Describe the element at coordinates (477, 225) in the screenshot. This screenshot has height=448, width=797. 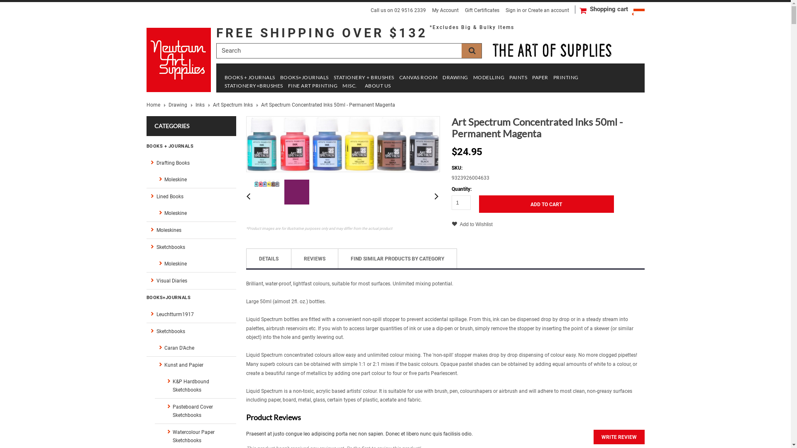
I see `Add to Wishlist` at that location.